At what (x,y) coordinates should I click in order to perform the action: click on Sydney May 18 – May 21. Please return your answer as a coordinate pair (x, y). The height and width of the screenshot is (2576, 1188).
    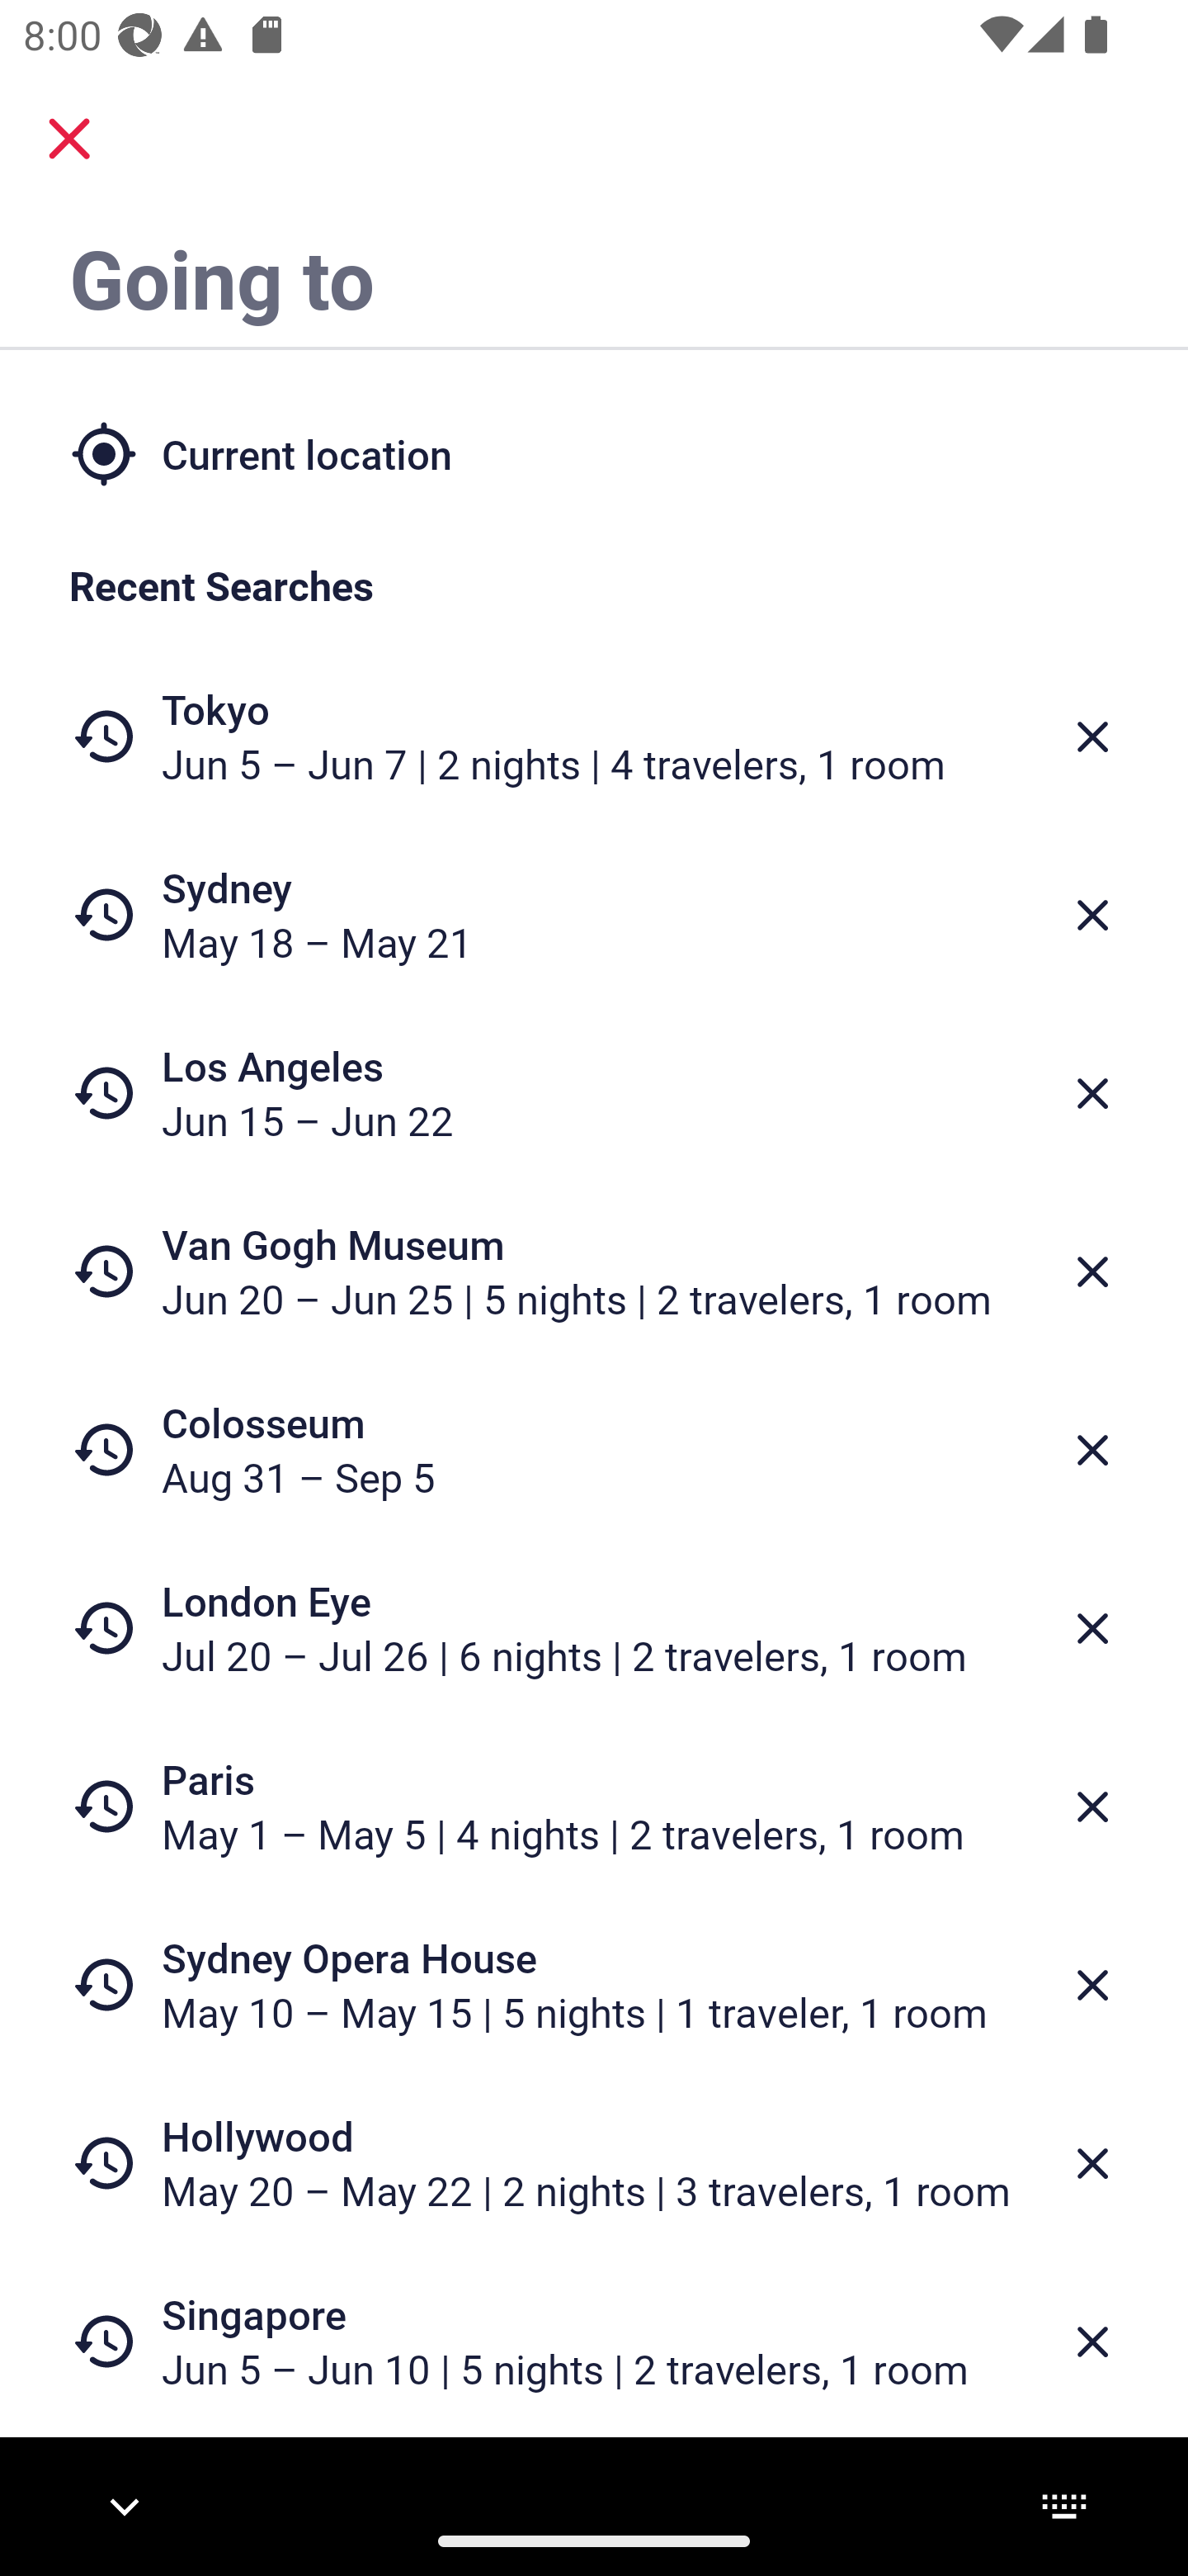
    Looking at the image, I should click on (594, 915).